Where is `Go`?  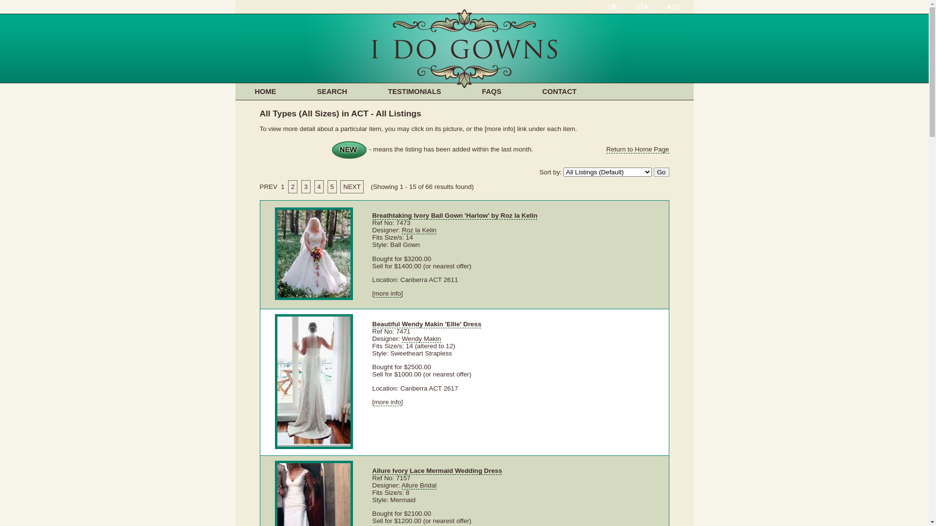 Go is located at coordinates (662, 172).